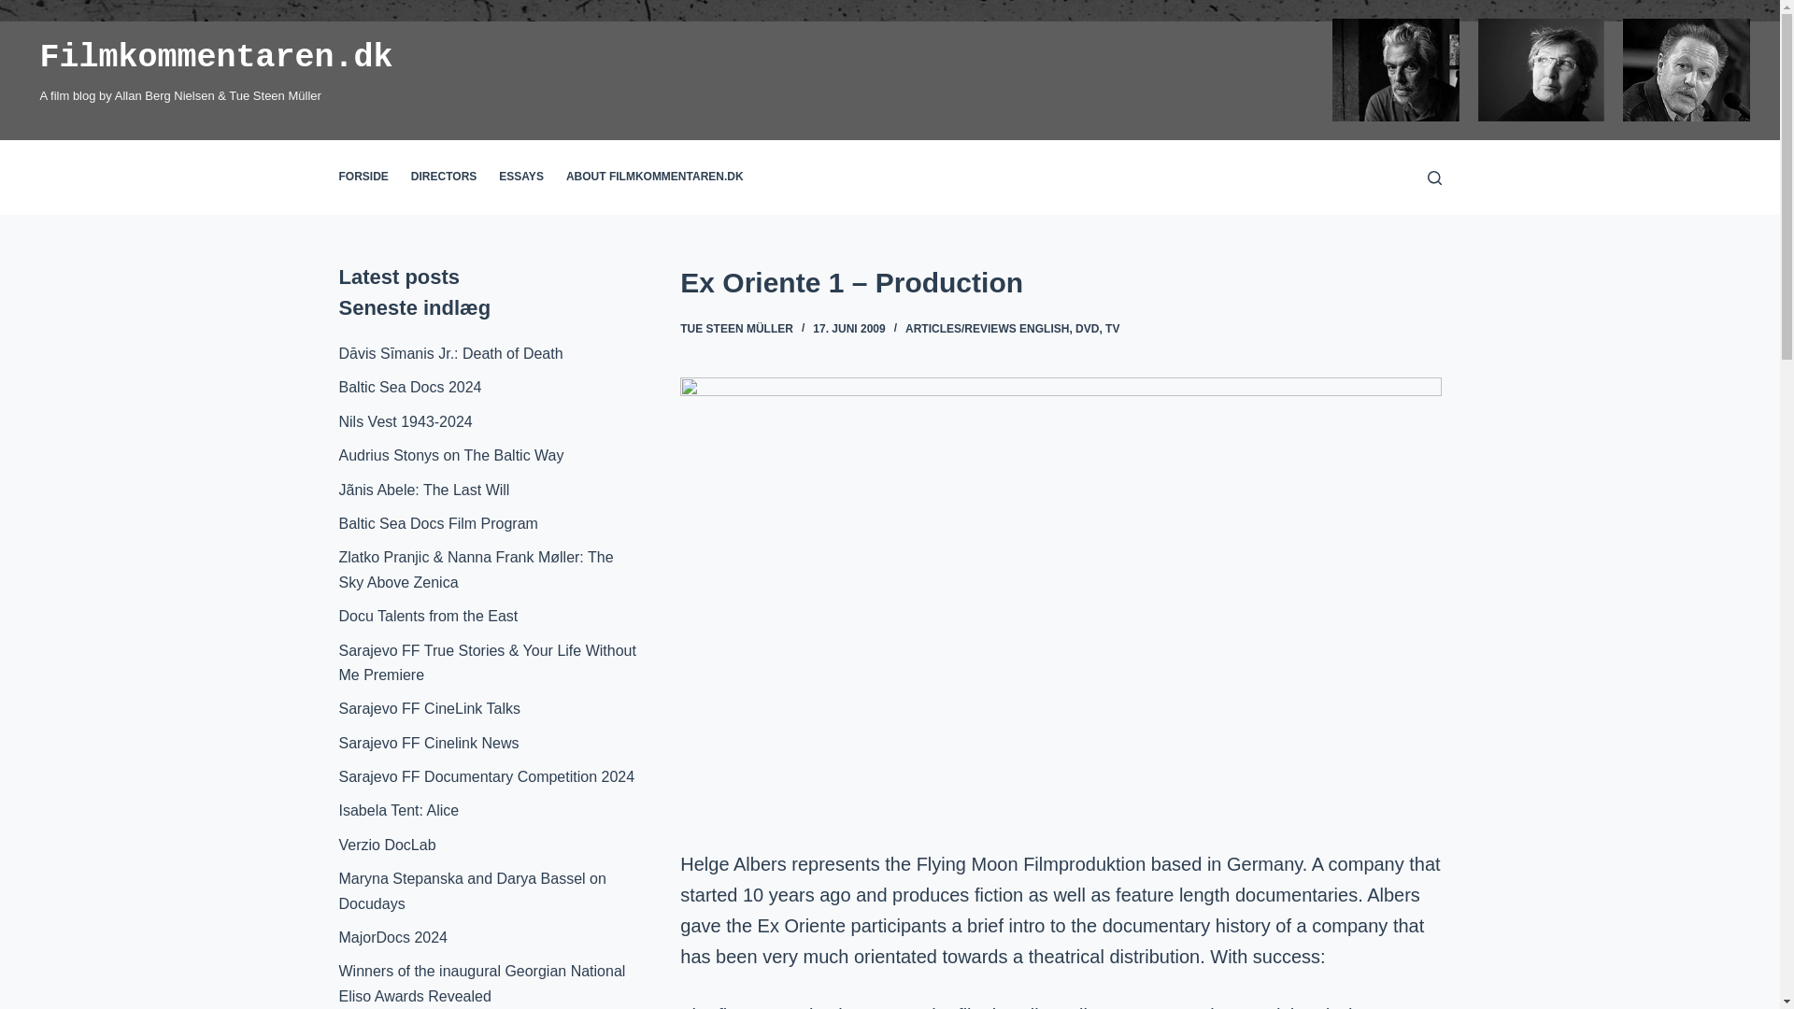 This screenshot has height=1009, width=1794. Describe the element at coordinates (216, 58) in the screenshot. I see `Filmkommentaren.dk` at that location.